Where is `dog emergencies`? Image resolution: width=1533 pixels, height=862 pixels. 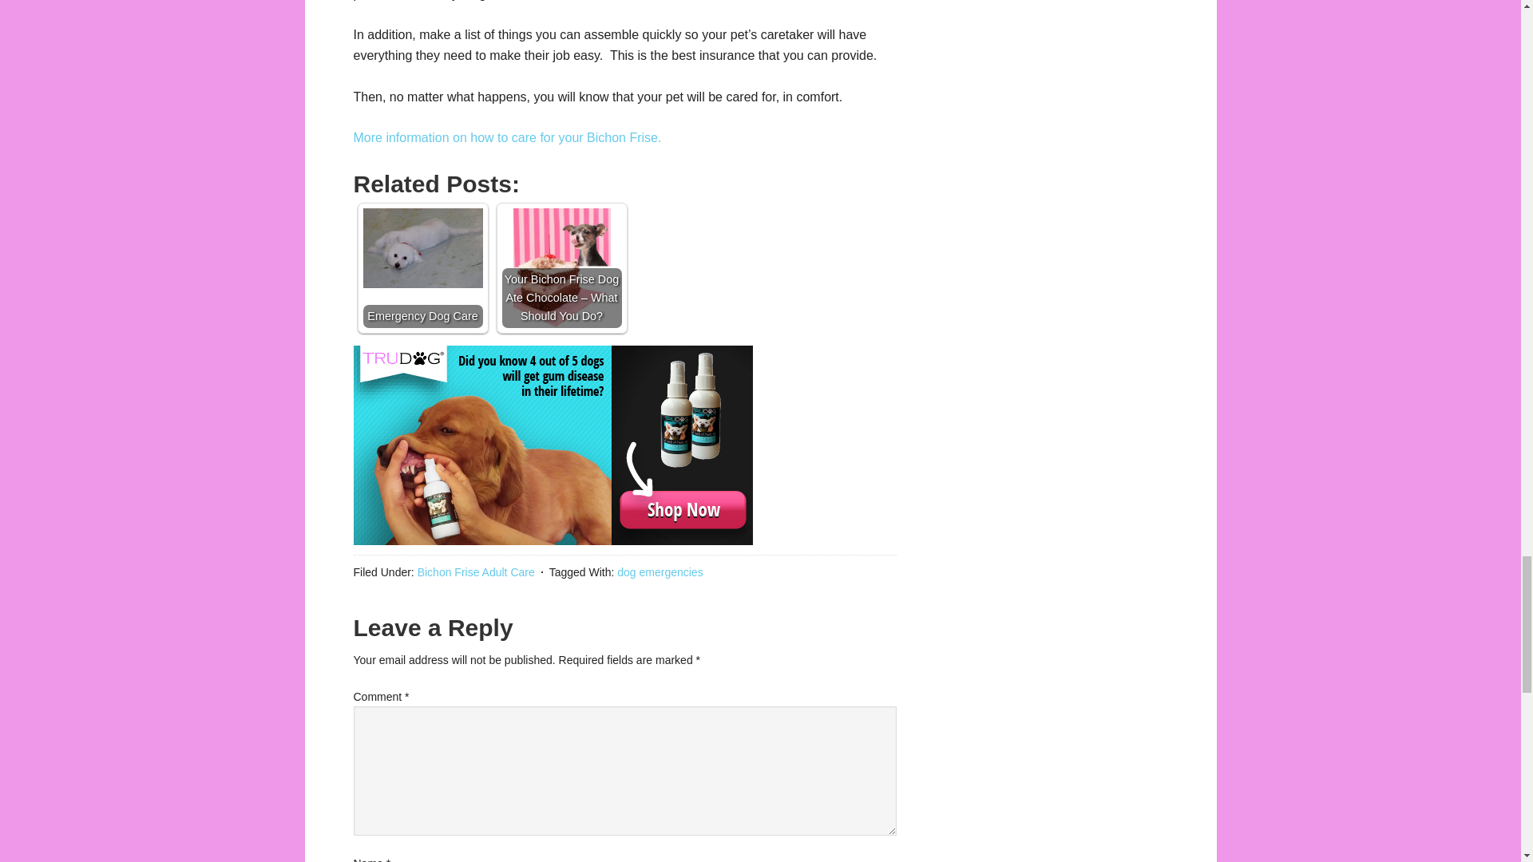 dog emergencies is located at coordinates (660, 571).